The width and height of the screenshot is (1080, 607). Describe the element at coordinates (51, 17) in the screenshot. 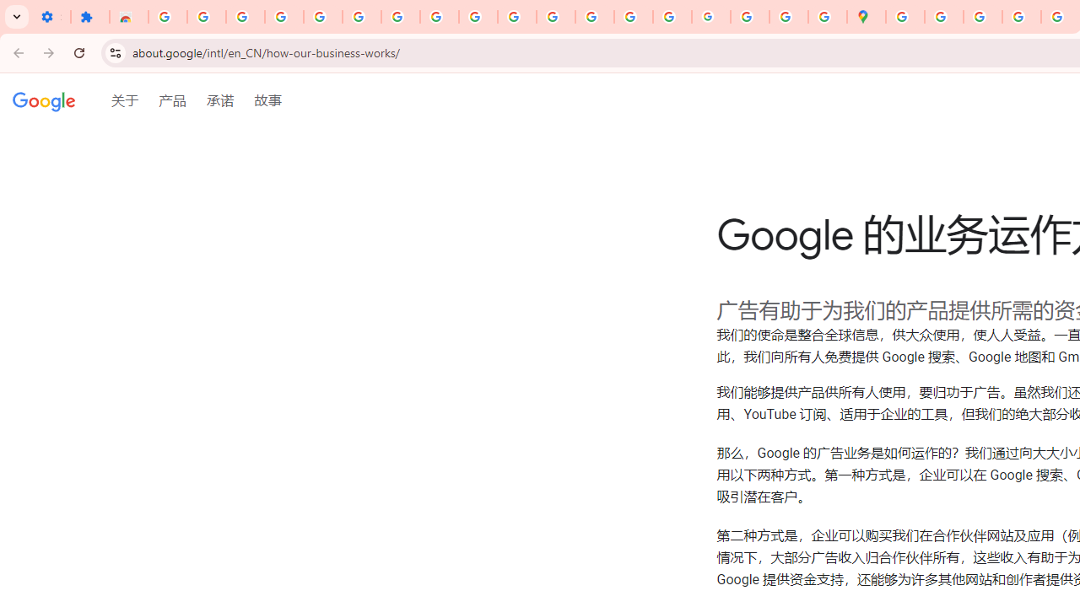

I see `Settings - On startup` at that location.